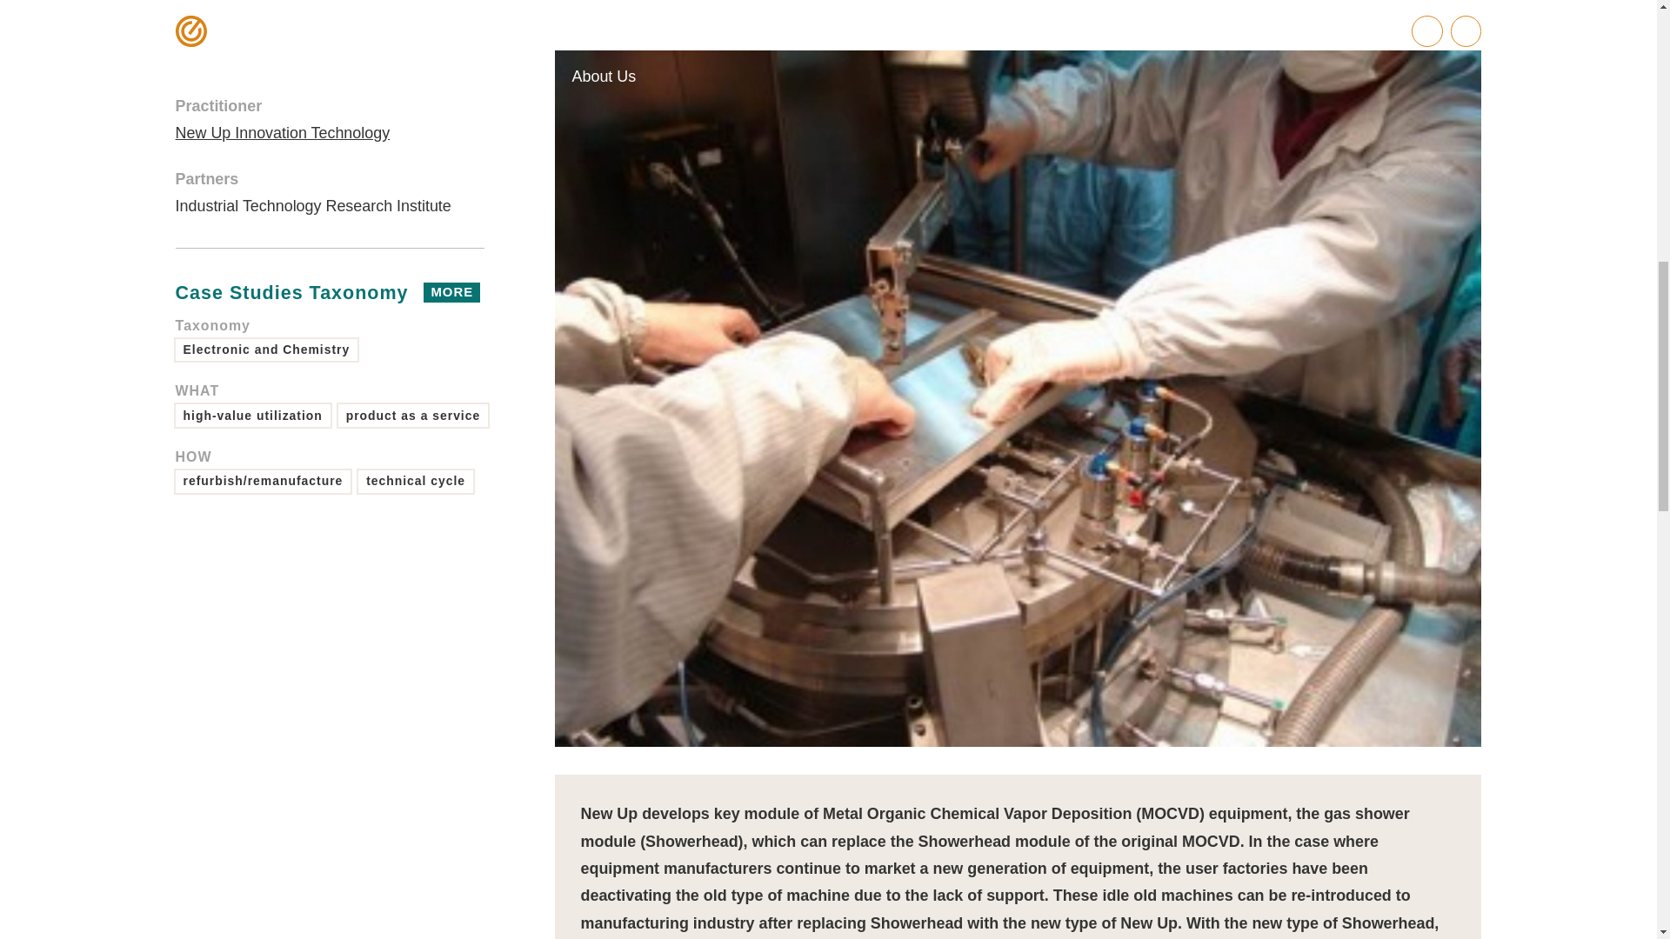 The height and width of the screenshot is (939, 1670). Describe the element at coordinates (266, 308) in the screenshot. I see `Electronic and Chemistry` at that location.